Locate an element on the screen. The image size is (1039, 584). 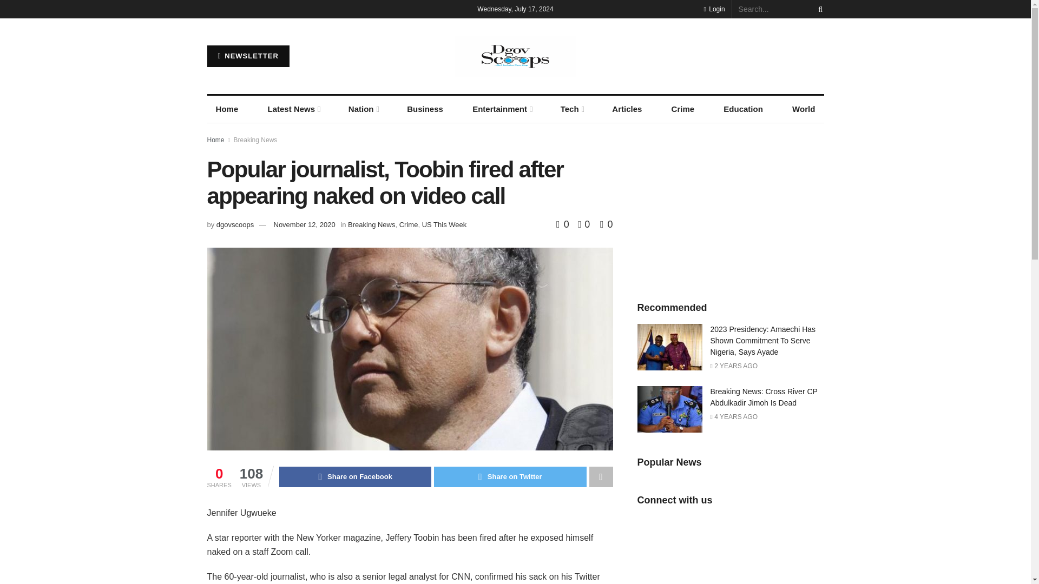
World is located at coordinates (803, 109).